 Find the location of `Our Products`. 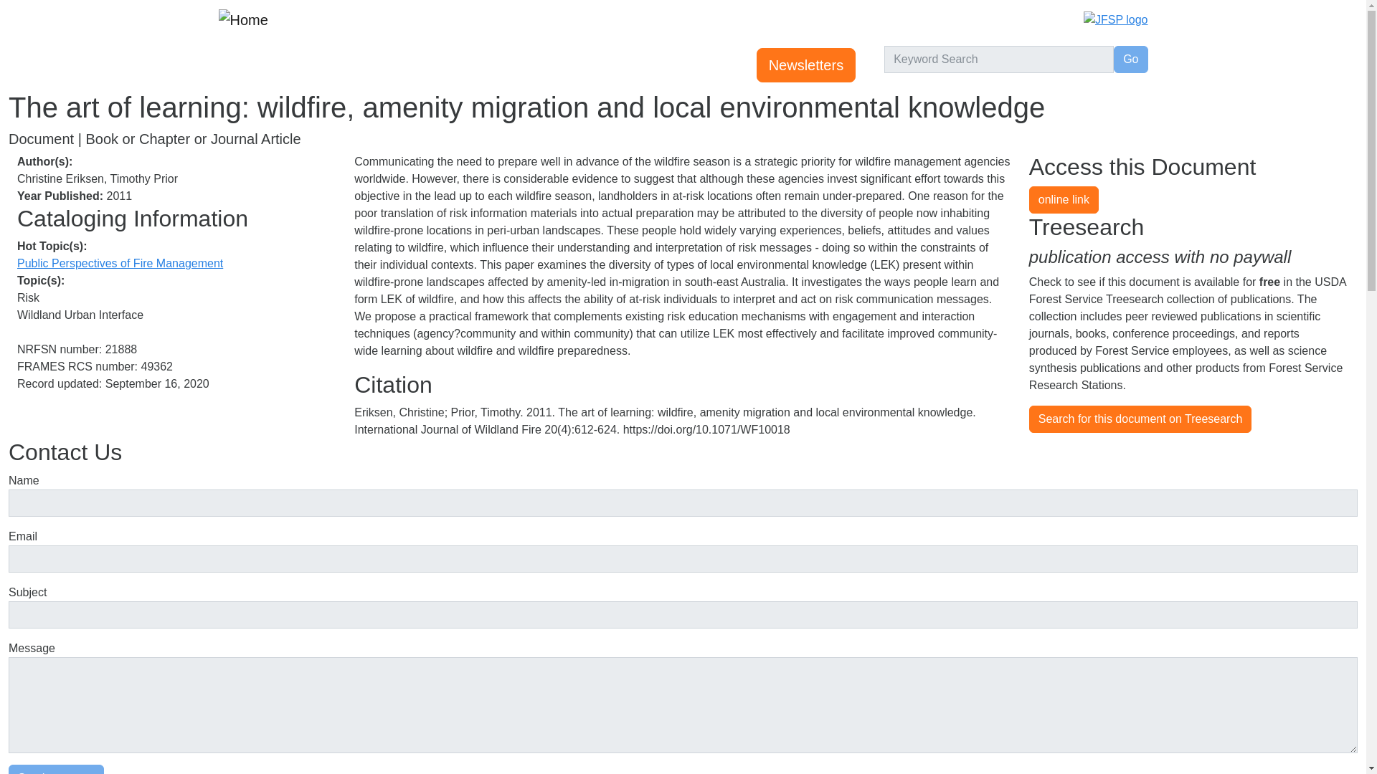

Our Products is located at coordinates (554, 65).